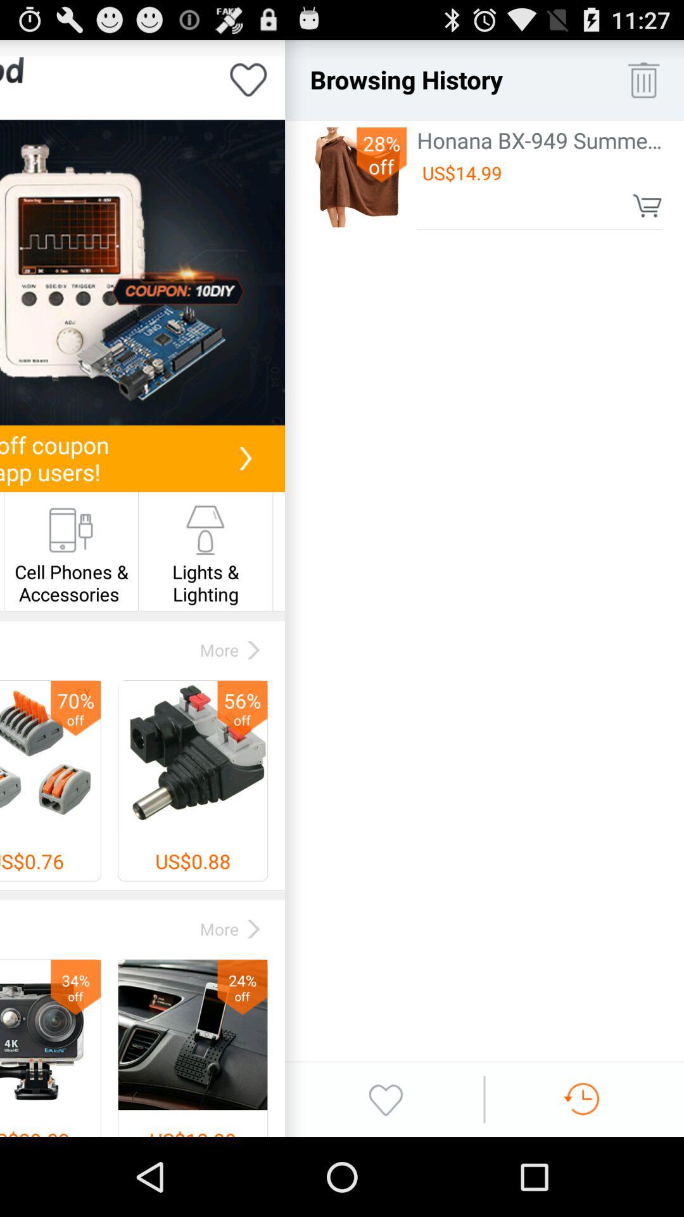  Describe the element at coordinates (381, 155) in the screenshot. I see `open app next to the honana bx 949 app` at that location.